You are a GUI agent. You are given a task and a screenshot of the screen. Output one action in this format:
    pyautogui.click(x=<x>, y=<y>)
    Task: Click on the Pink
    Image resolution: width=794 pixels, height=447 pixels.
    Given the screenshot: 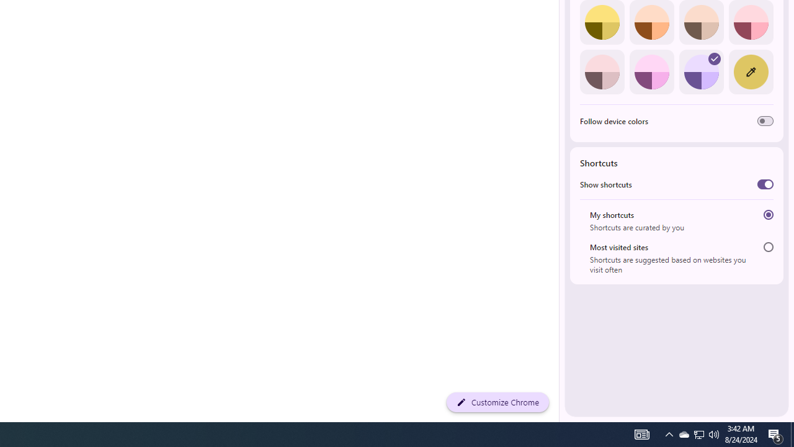 What is the action you would take?
    pyautogui.click(x=602, y=71)
    